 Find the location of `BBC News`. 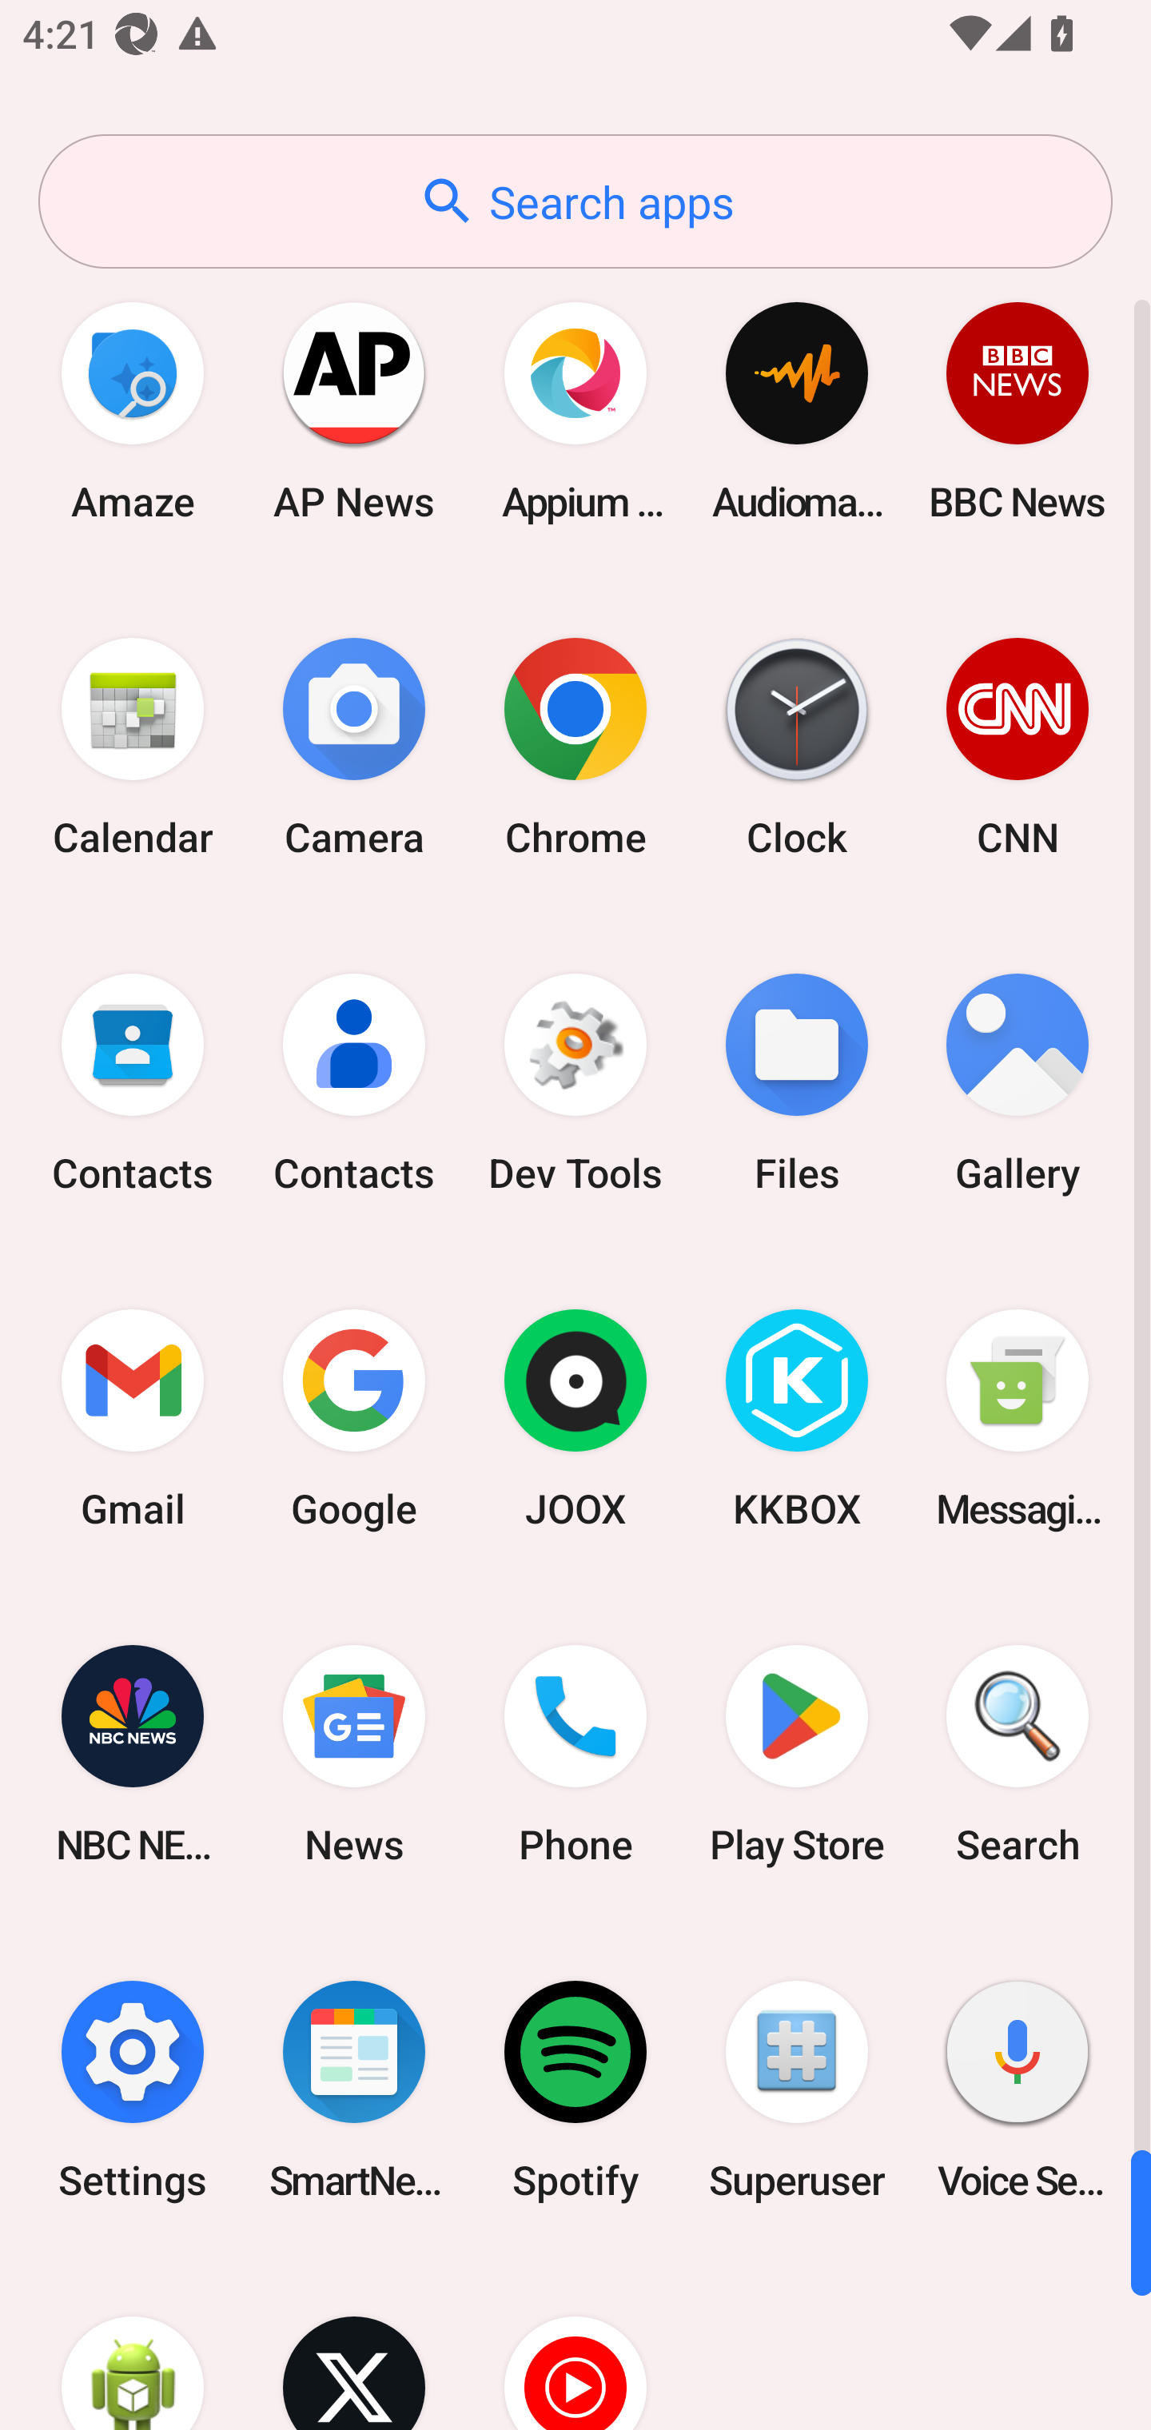

BBC News is located at coordinates (1018, 411).